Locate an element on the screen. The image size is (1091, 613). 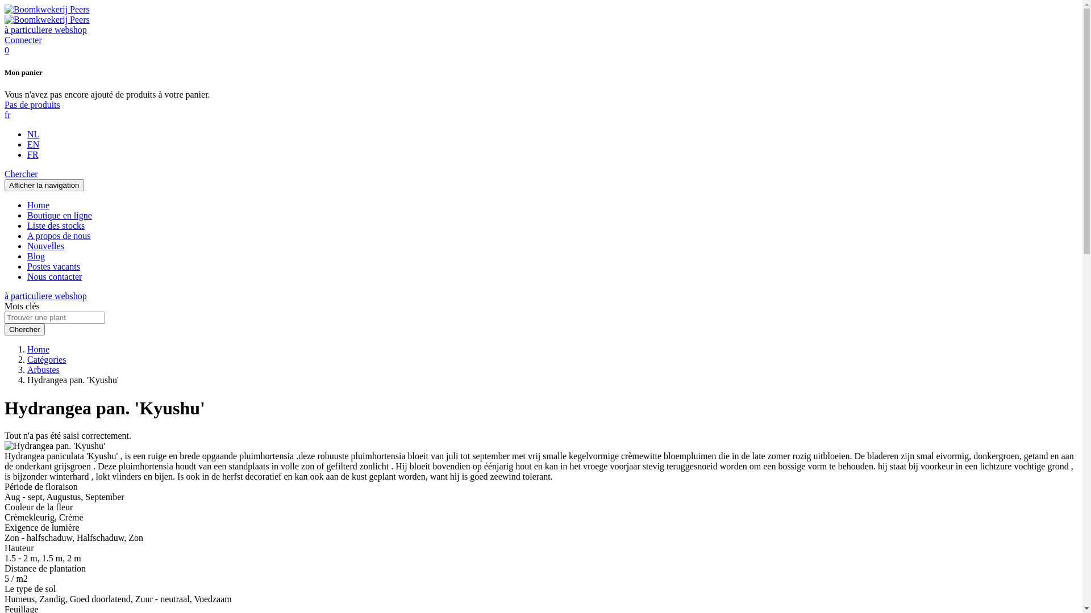
A propos de nous is located at coordinates (59, 236).